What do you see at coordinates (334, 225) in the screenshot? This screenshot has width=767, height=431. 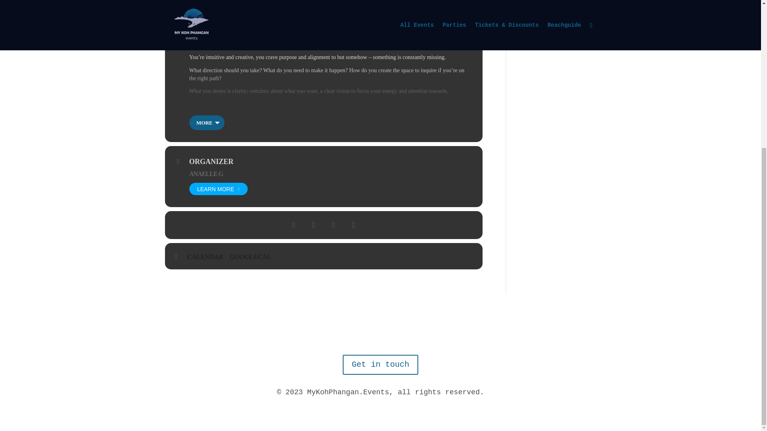 I see `Share on Whatsapp` at bounding box center [334, 225].